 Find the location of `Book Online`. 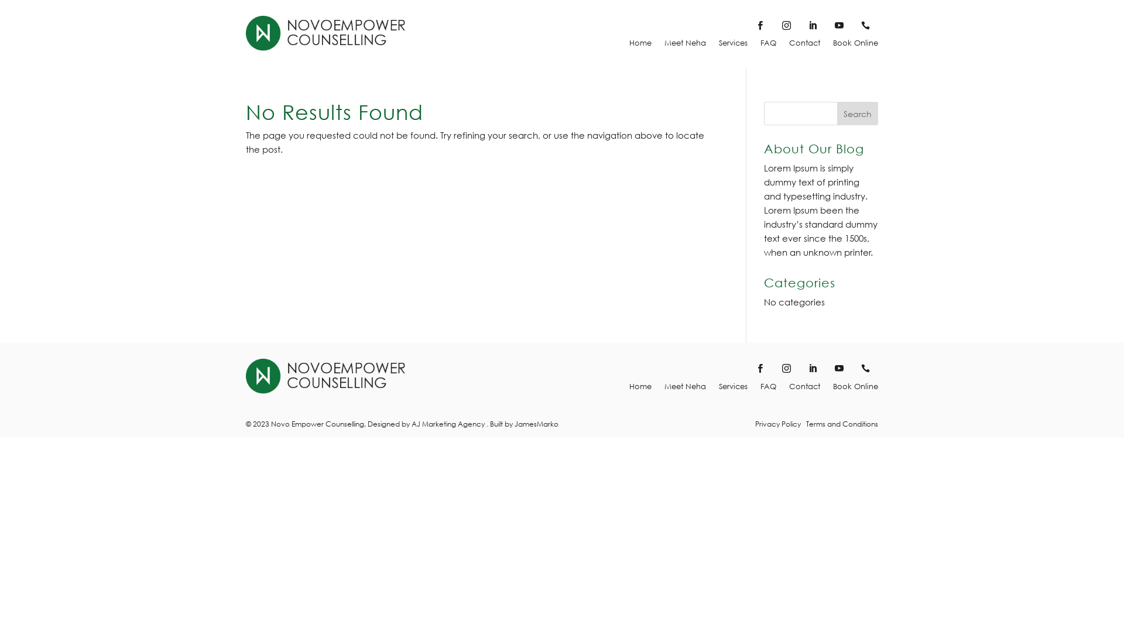

Book Online is located at coordinates (856, 389).